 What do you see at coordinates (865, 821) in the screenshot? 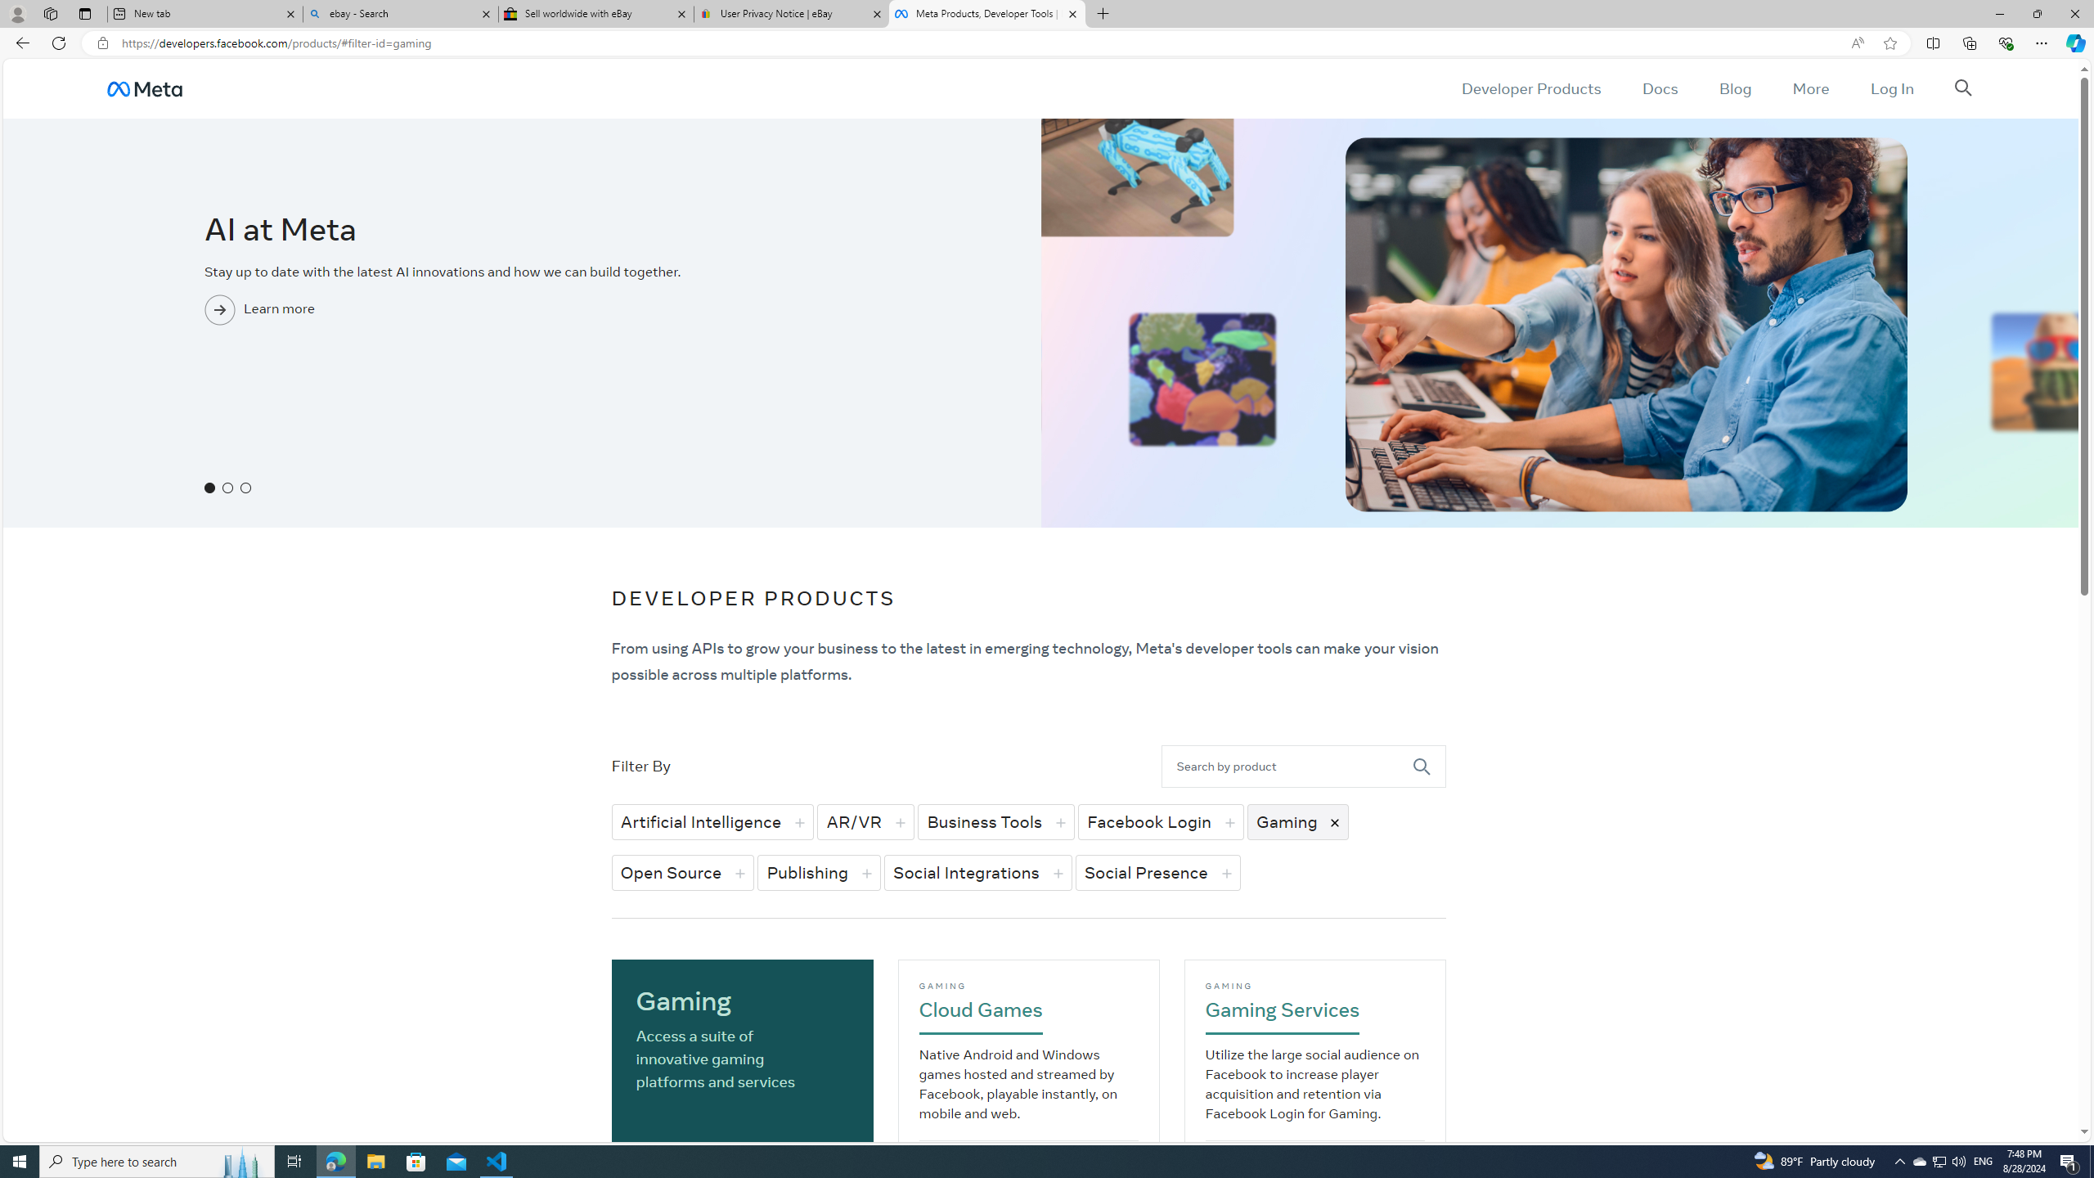
I see `AR/VR` at bounding box center [865, 821].